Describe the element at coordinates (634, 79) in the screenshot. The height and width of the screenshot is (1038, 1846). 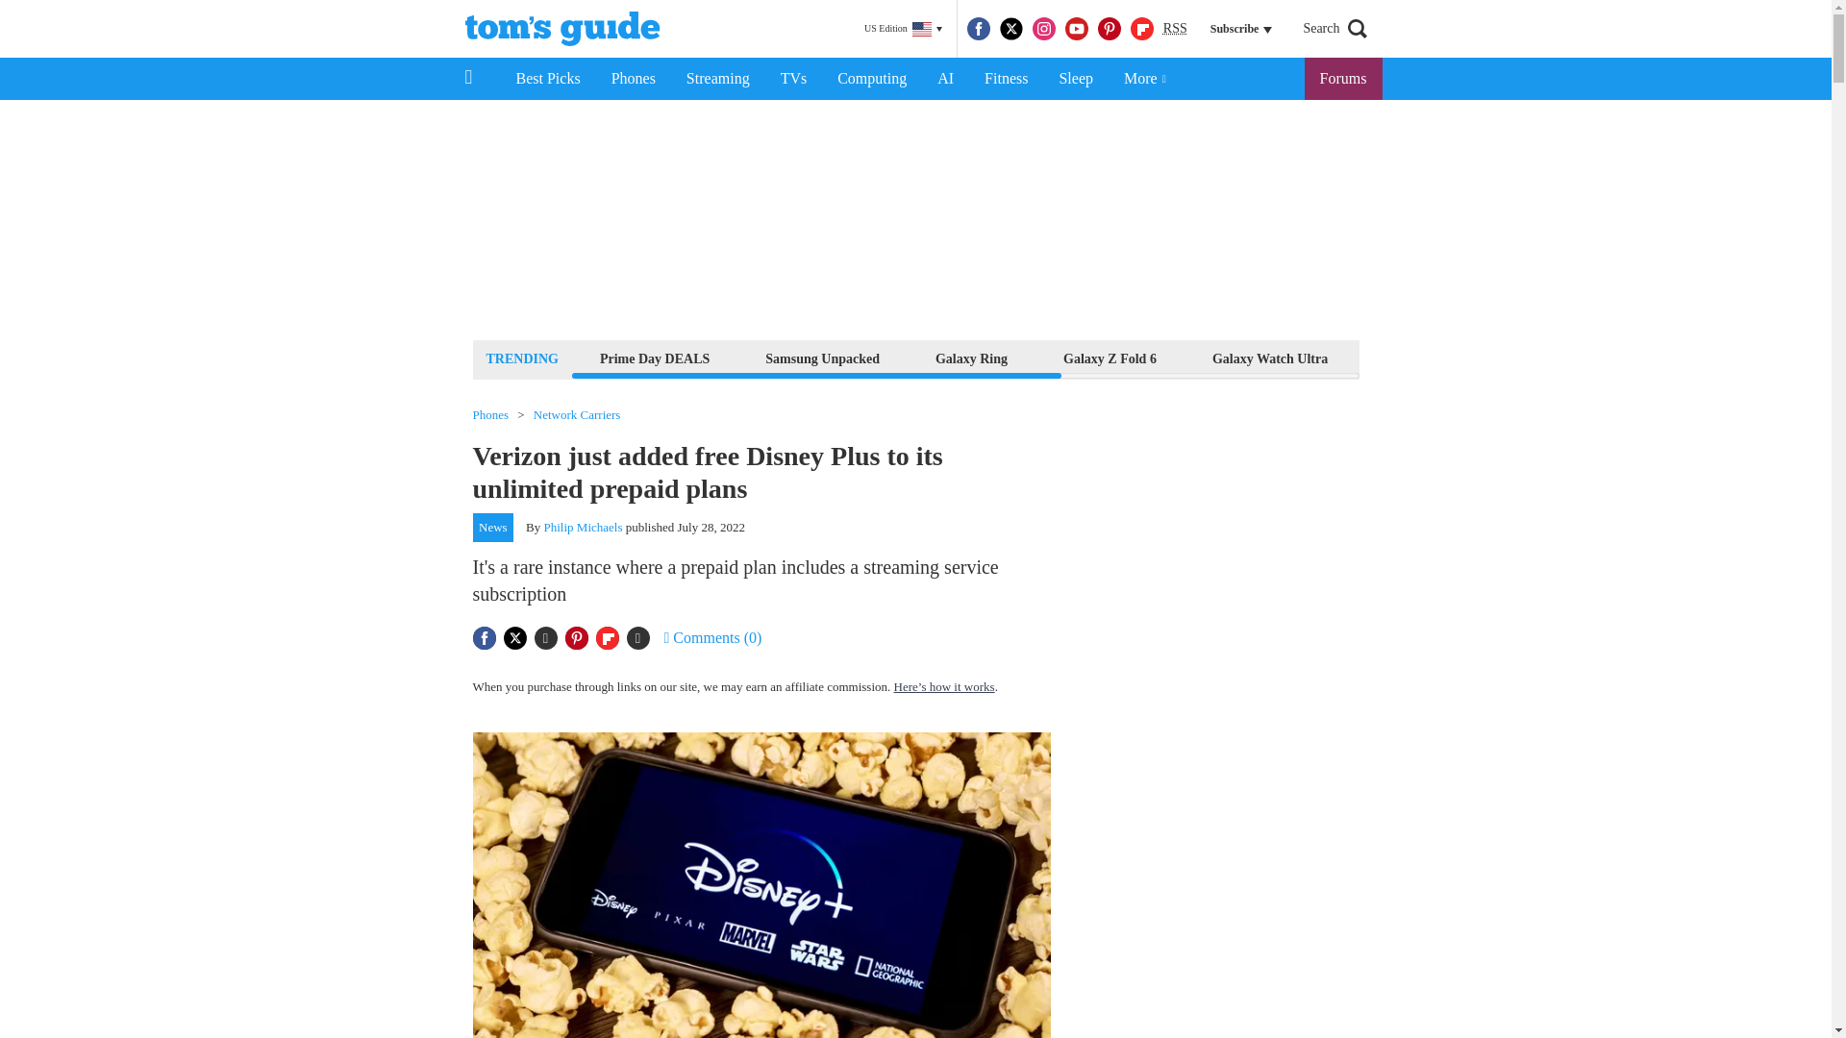
I see `Phones` at that location.